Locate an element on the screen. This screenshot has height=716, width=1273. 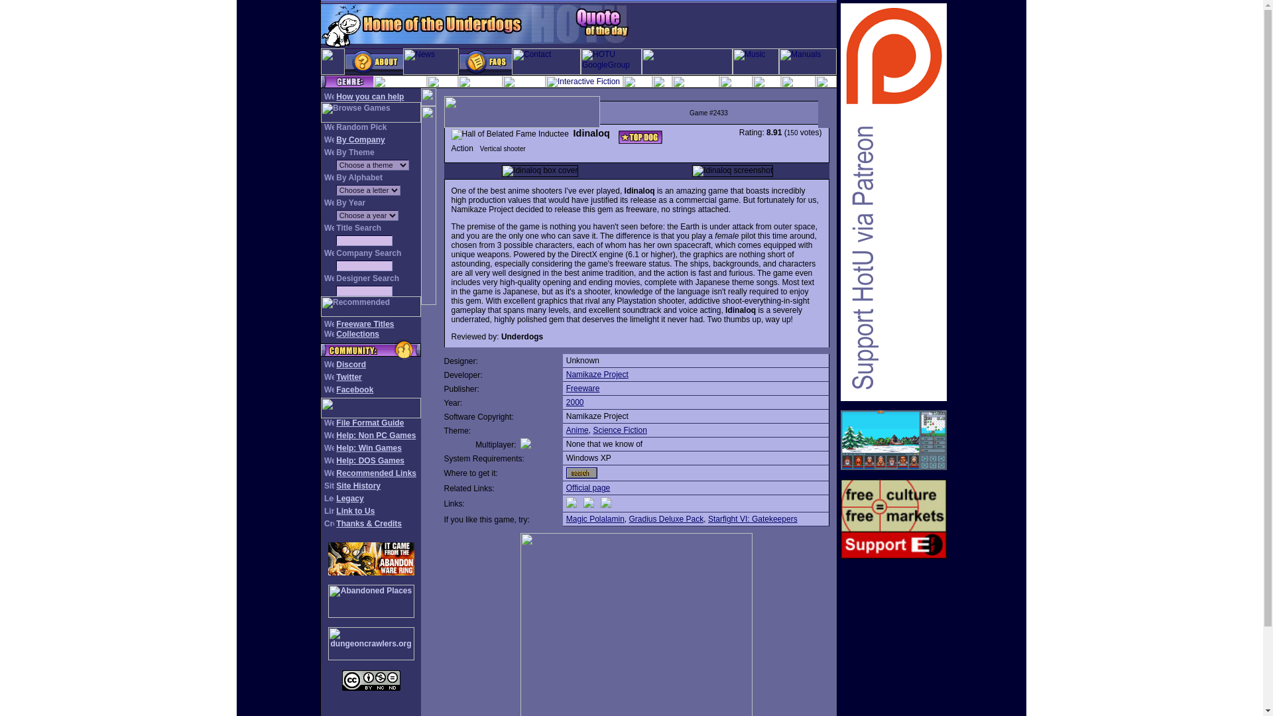
Help: DOS Games is located at coordinates (370, 460).